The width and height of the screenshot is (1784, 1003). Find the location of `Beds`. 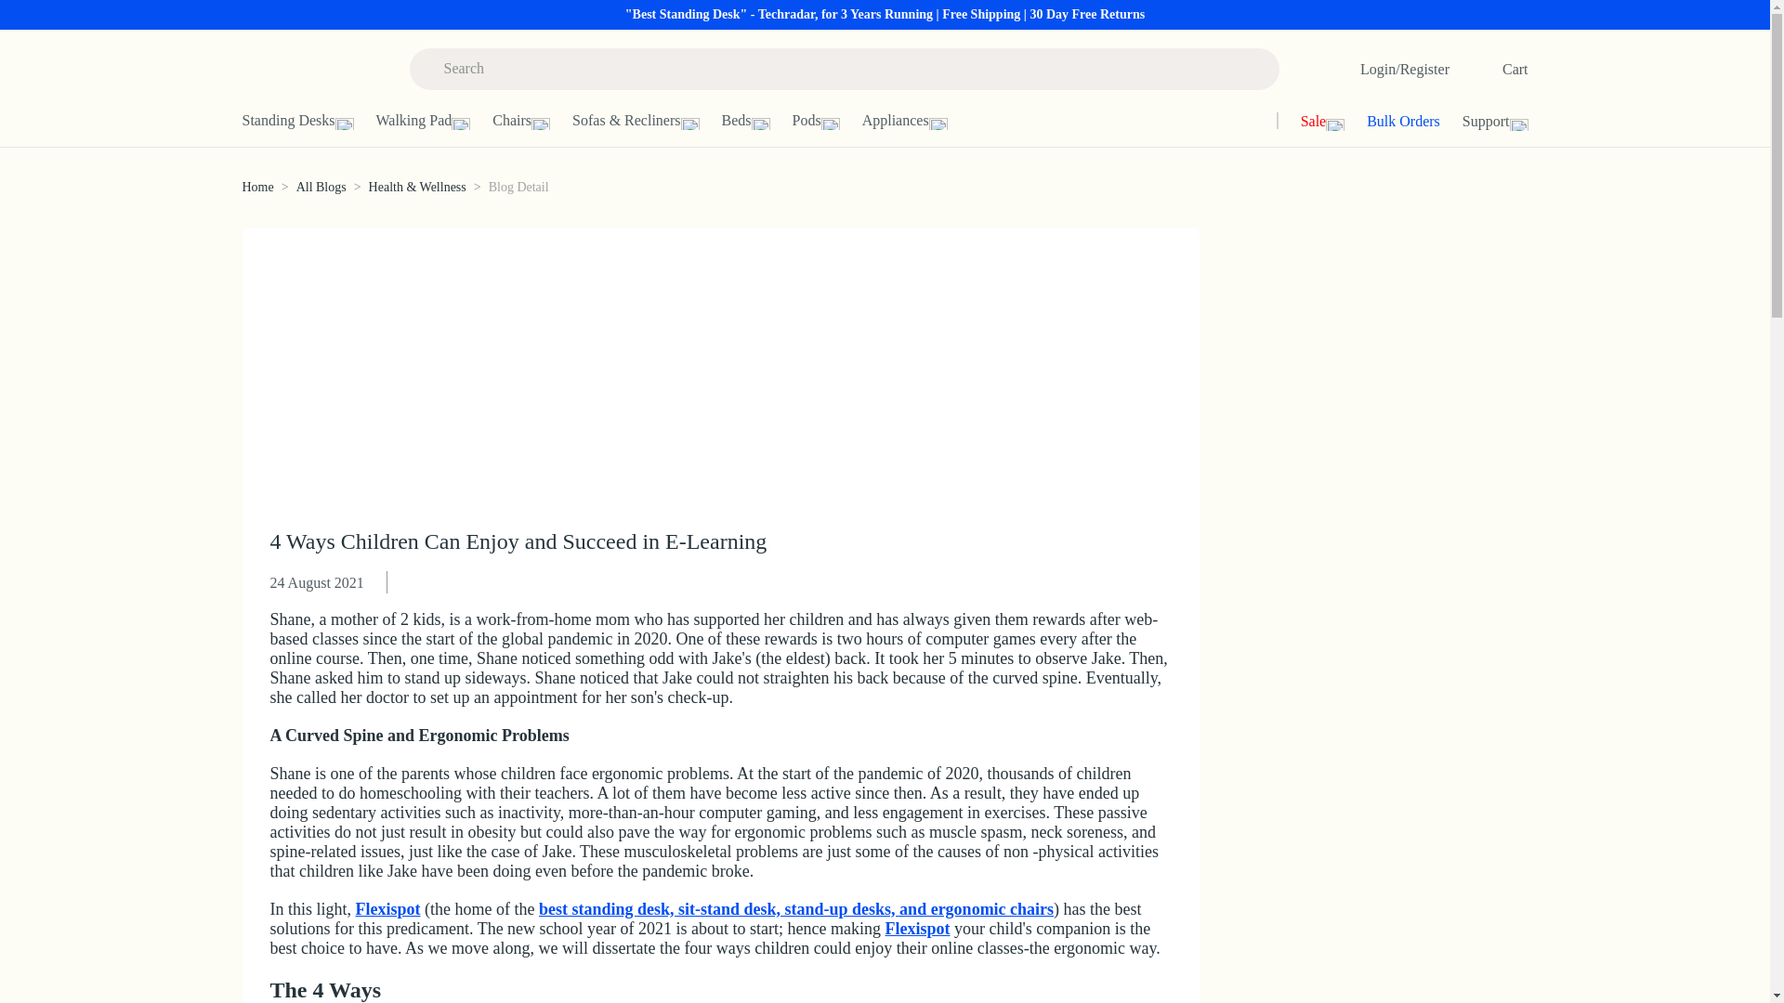

Beds is located at coordinates (756, 121).